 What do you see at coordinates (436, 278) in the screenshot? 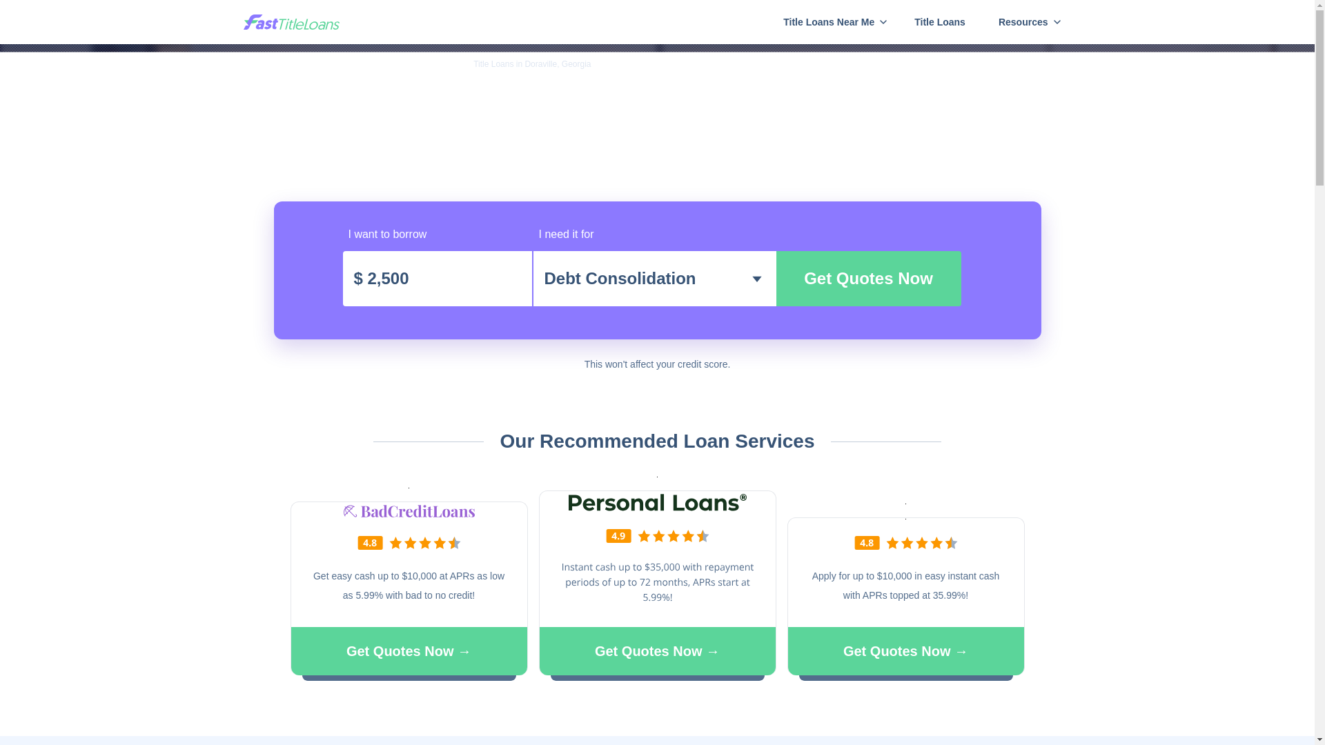
I see `2,500` at bounding box center [436, 278].